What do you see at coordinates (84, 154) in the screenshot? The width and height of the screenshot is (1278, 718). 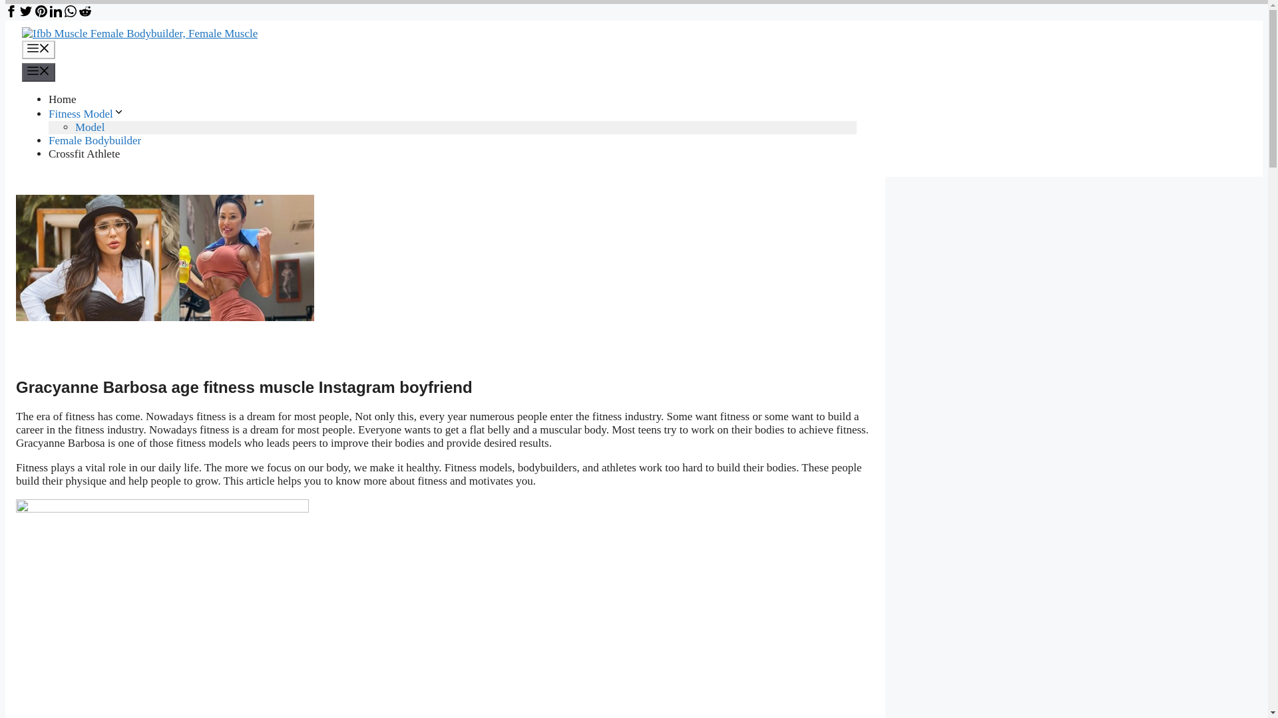 I see `Crossfit Athlete` at bounding box center [84, 154].